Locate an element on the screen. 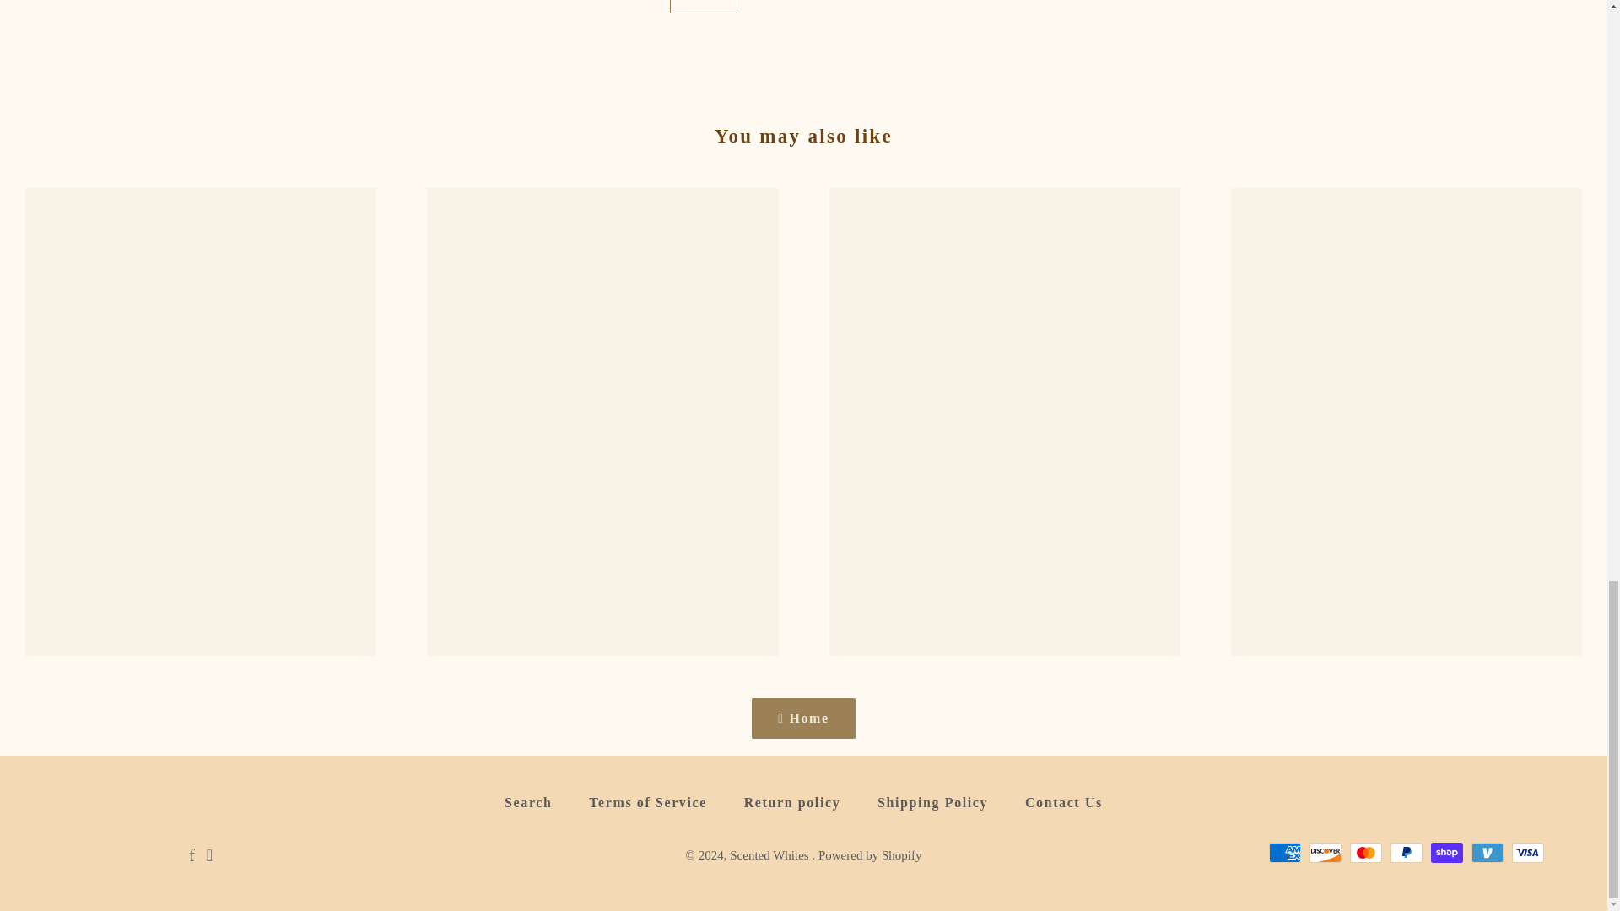 This screenshot has width=1620, height=911. Mastercard is located at coordinates (1365, 852).